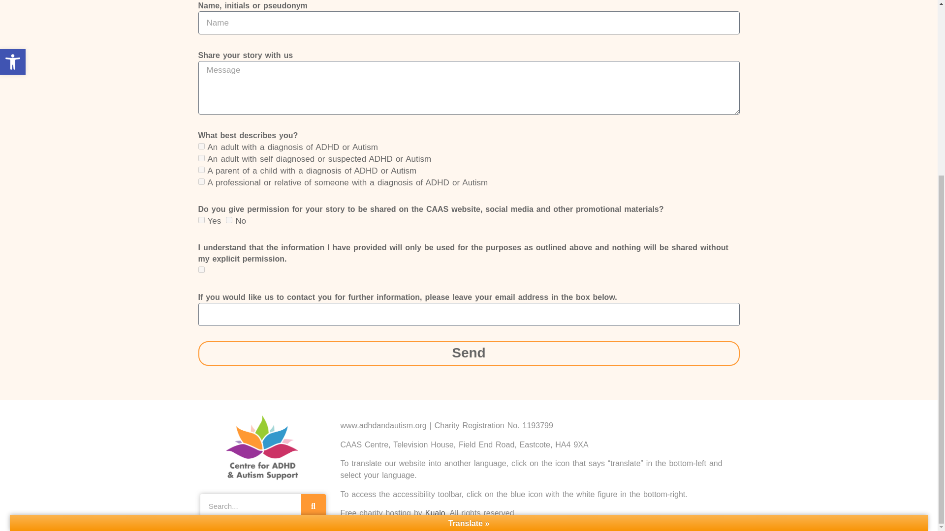 The width and height of the screenshot is (945, 531). What do you see at coordinates (201, 170) in the screenshot?
I see `A parent of a child with  a diagnosis of ADHD or Autism` at bounding box center [201, 170].